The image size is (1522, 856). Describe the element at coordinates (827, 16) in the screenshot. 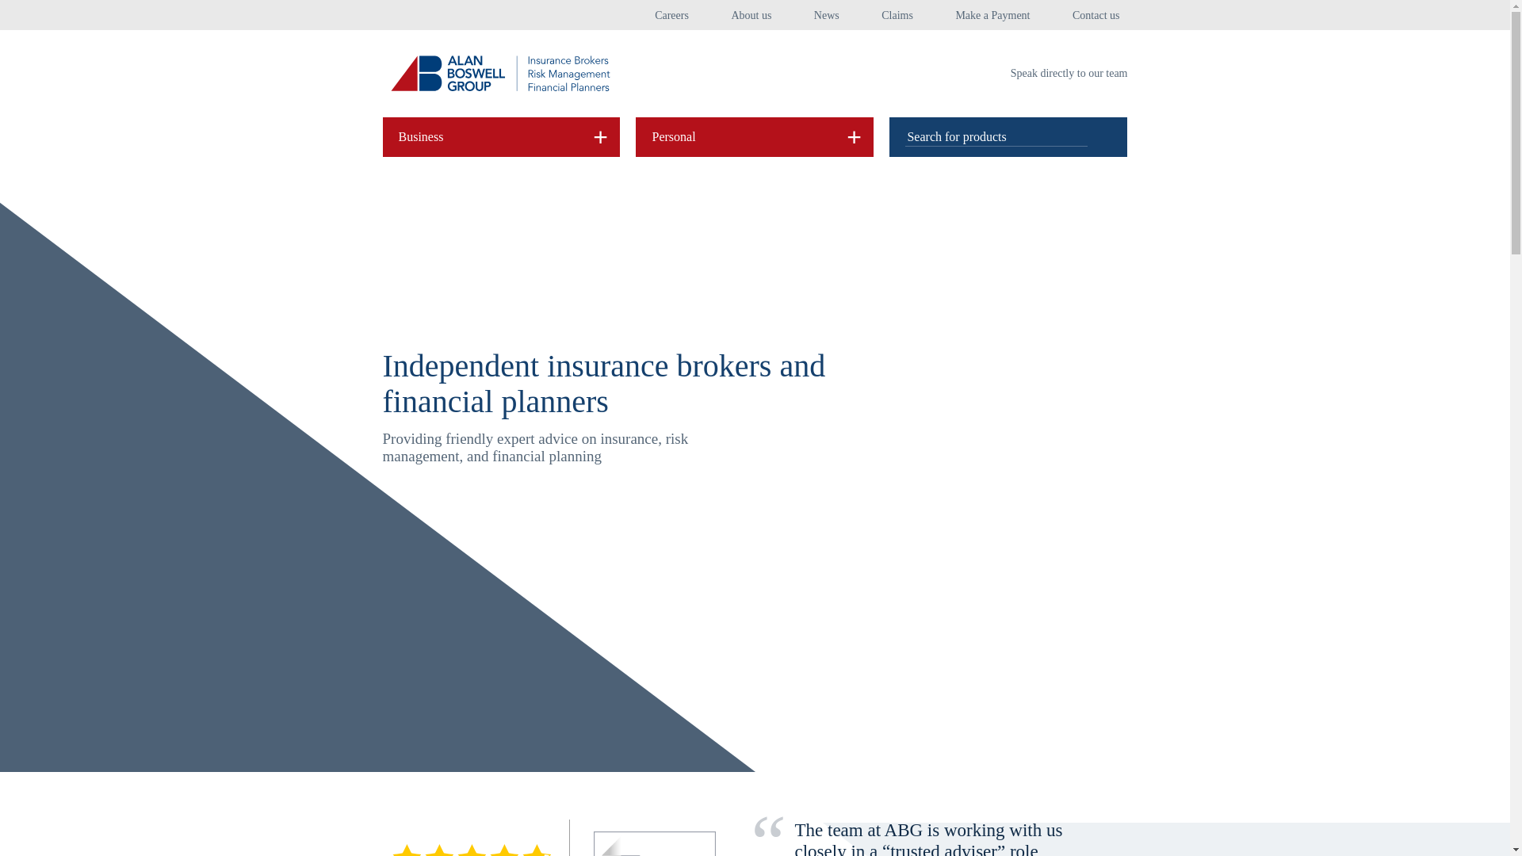

I see `News` at that location.